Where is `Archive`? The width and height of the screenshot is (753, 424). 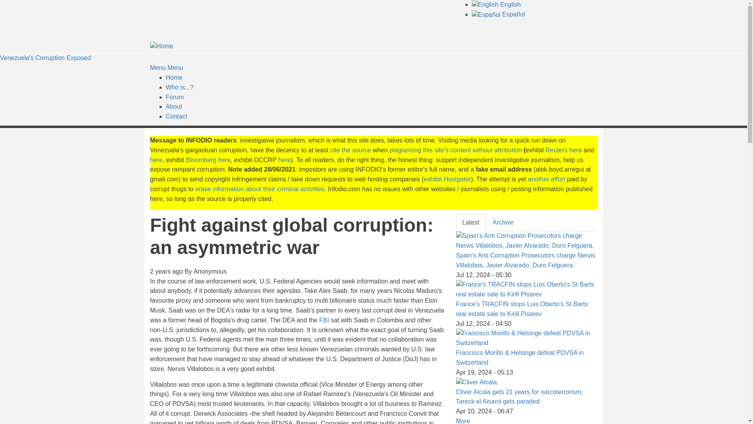 Archive is located at coordinates (503, 223).